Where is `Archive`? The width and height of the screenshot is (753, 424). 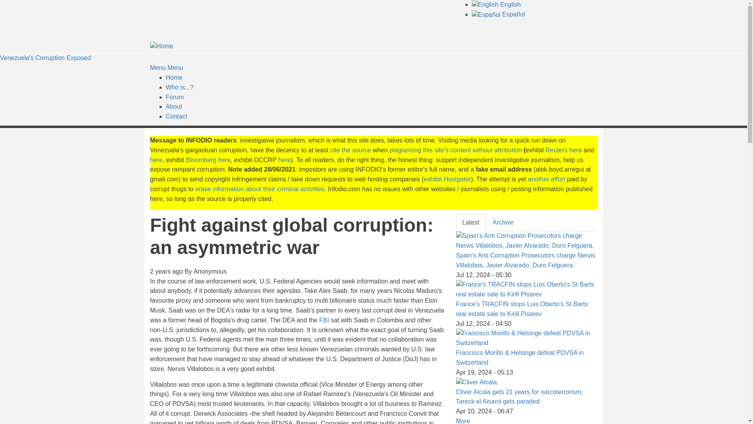 Archive is located at coordinates (503, 223).